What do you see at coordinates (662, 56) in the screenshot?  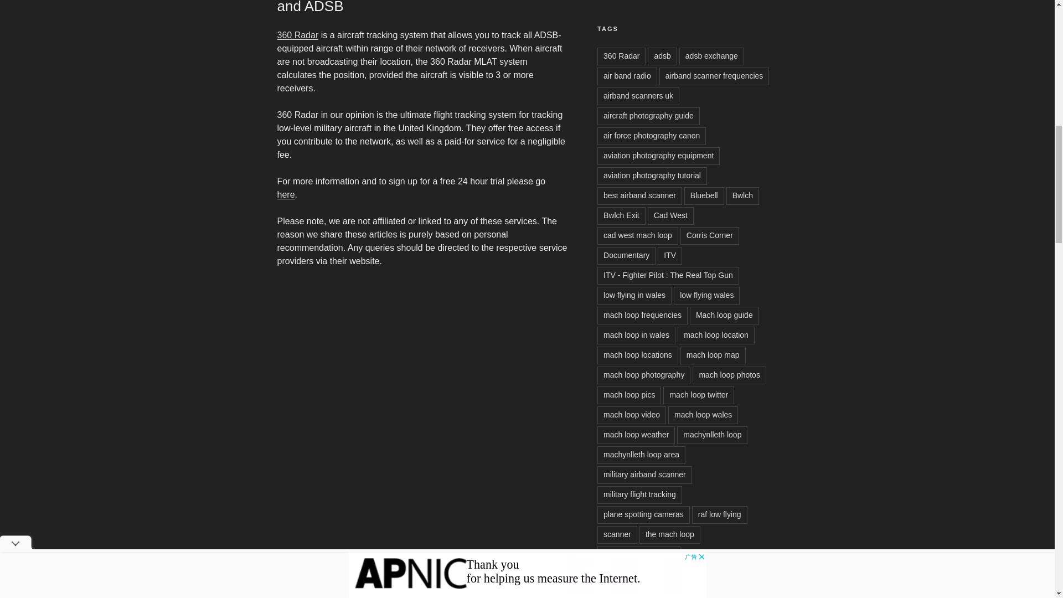 I see `adsb` at bounding box center [662, 56].